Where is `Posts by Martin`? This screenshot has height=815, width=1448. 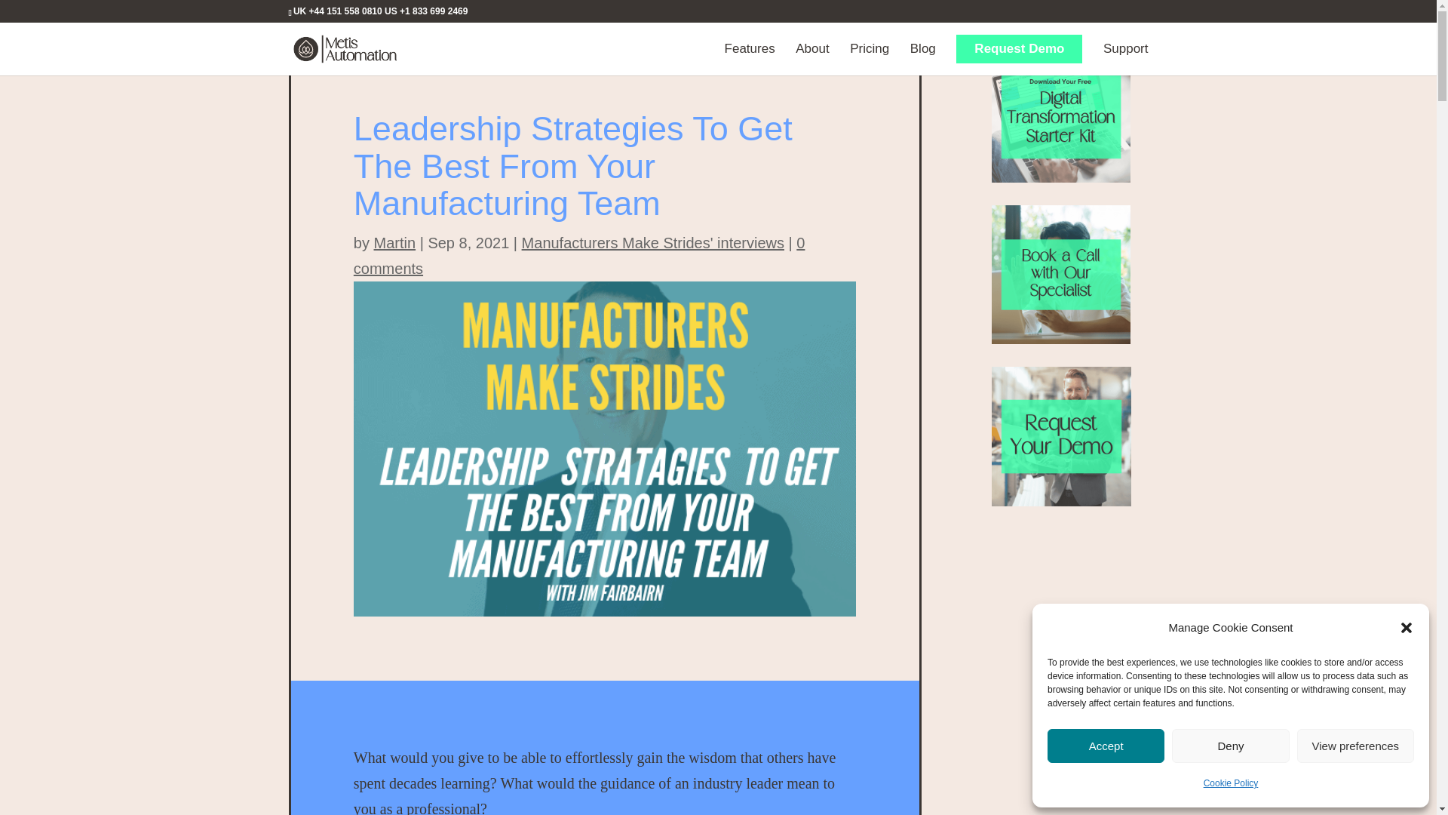
Posts by Martin is located at coordinates (395, 241).